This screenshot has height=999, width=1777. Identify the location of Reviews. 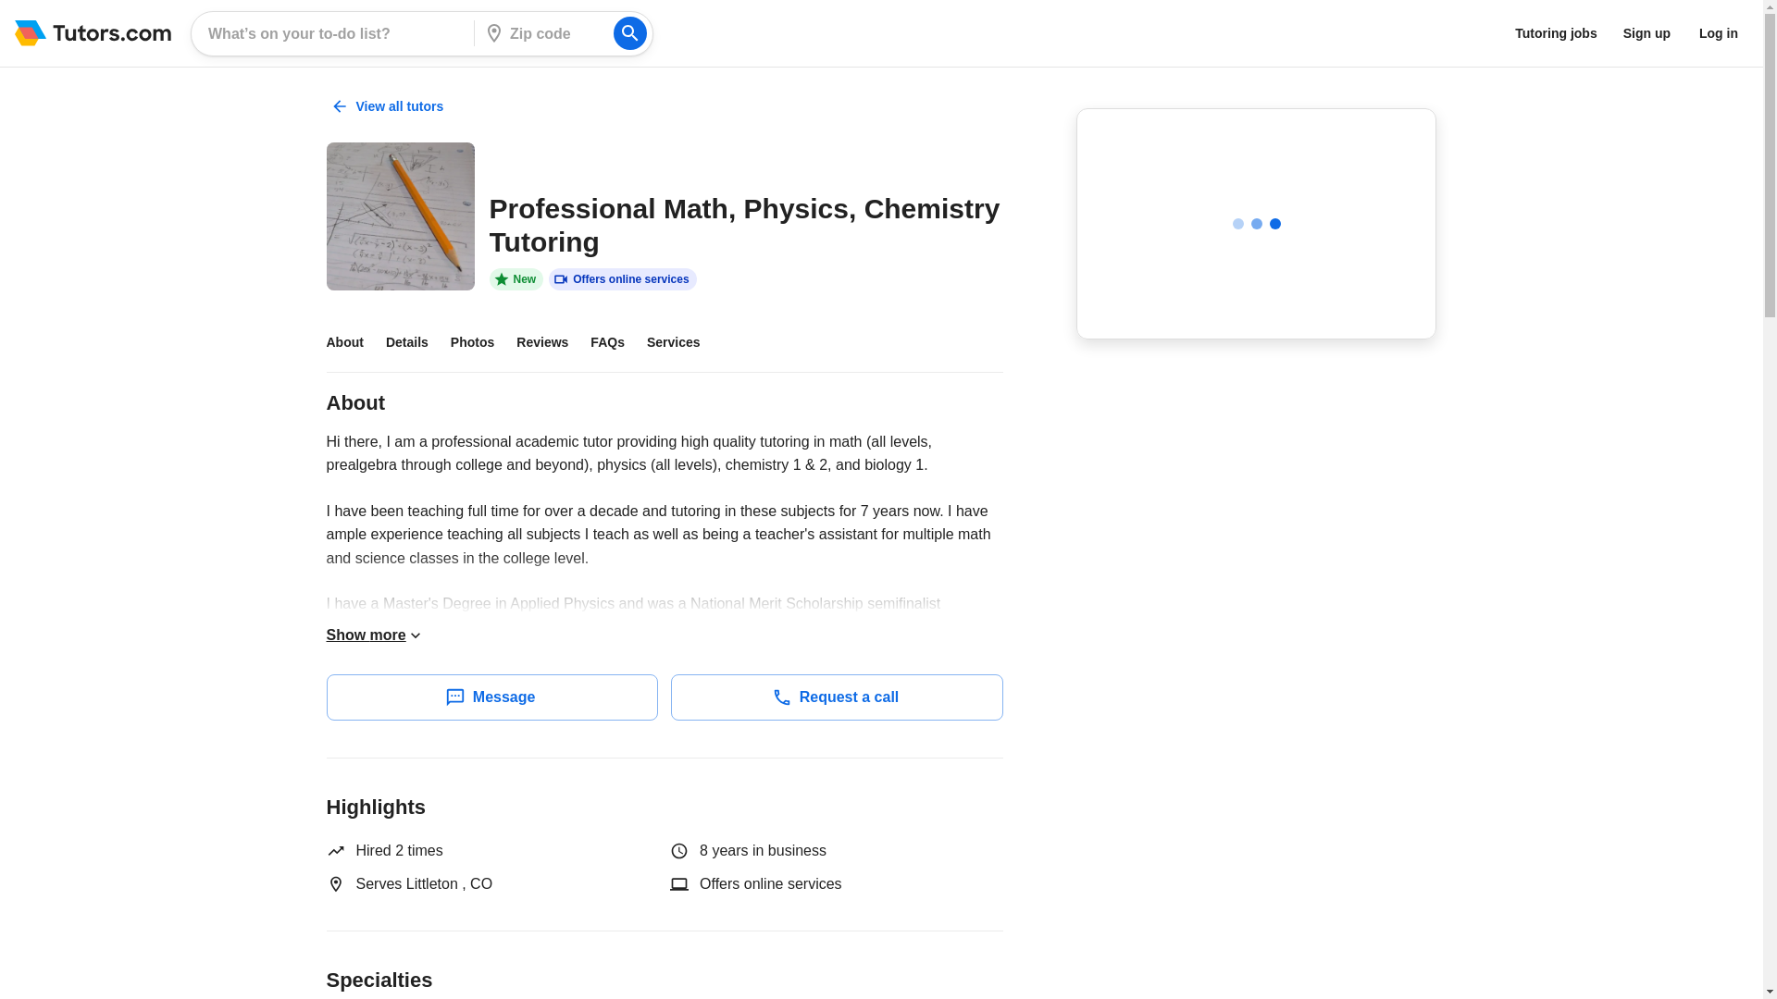
(553, 342).